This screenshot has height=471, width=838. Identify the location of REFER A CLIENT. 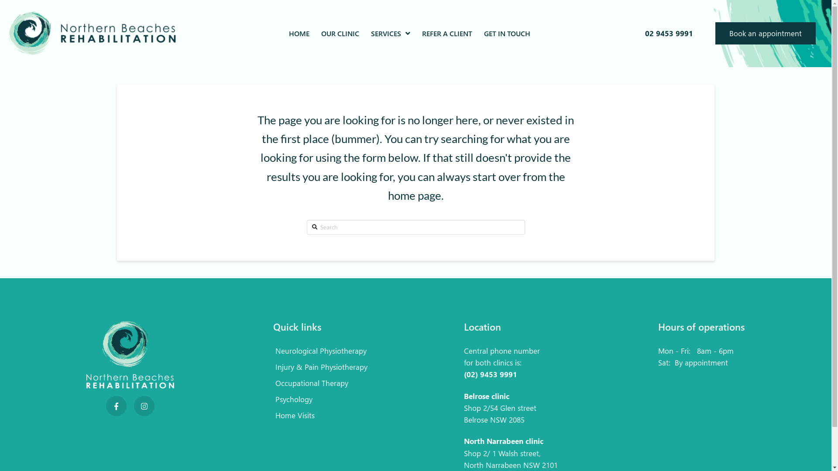
(447, 34).